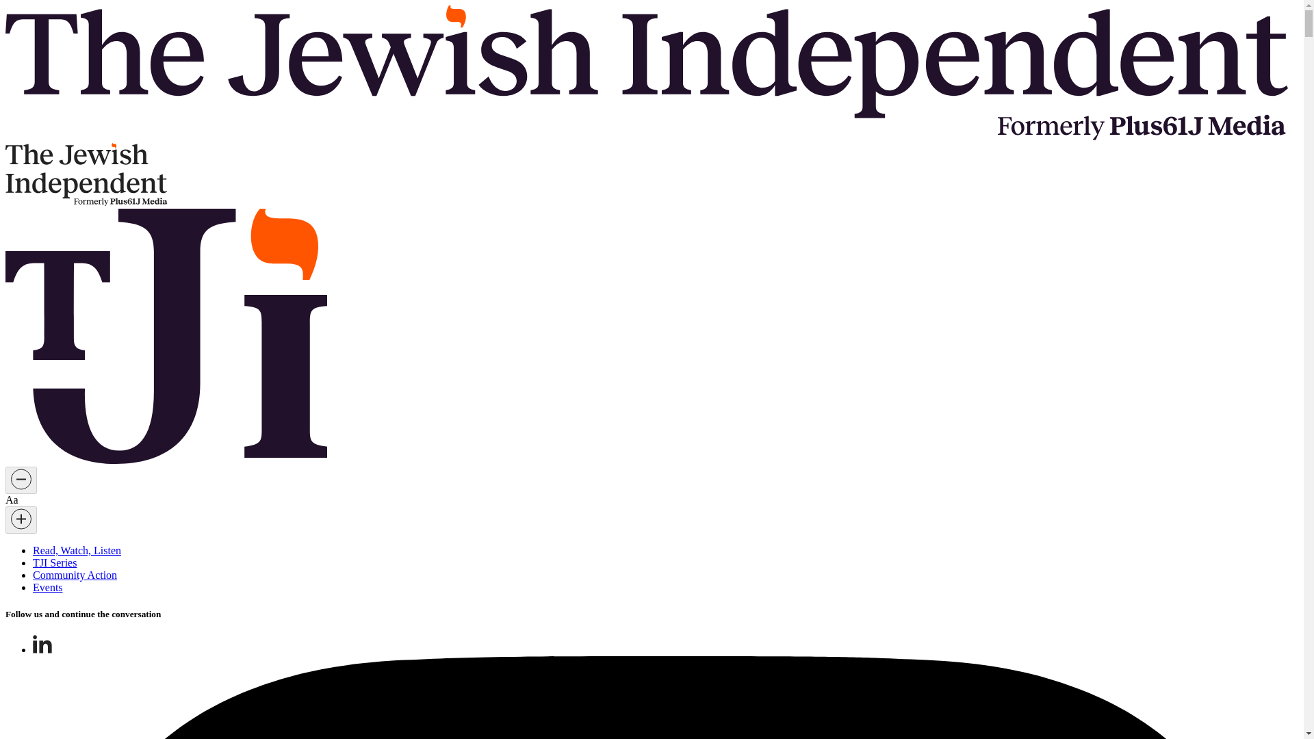  I want to click on Decrease text size, so click(21, 480).